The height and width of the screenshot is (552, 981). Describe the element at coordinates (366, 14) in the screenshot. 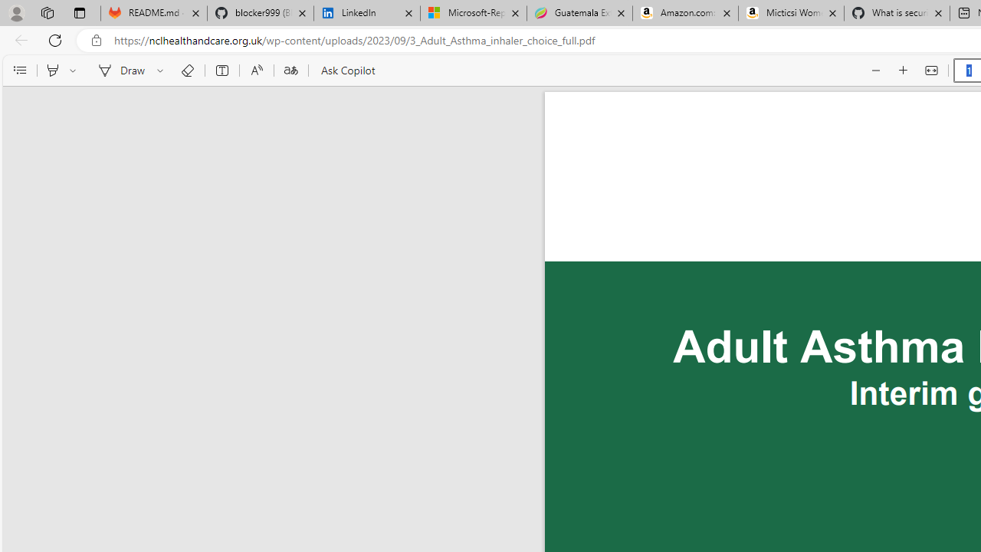

I see `LinkedIn` at that location.